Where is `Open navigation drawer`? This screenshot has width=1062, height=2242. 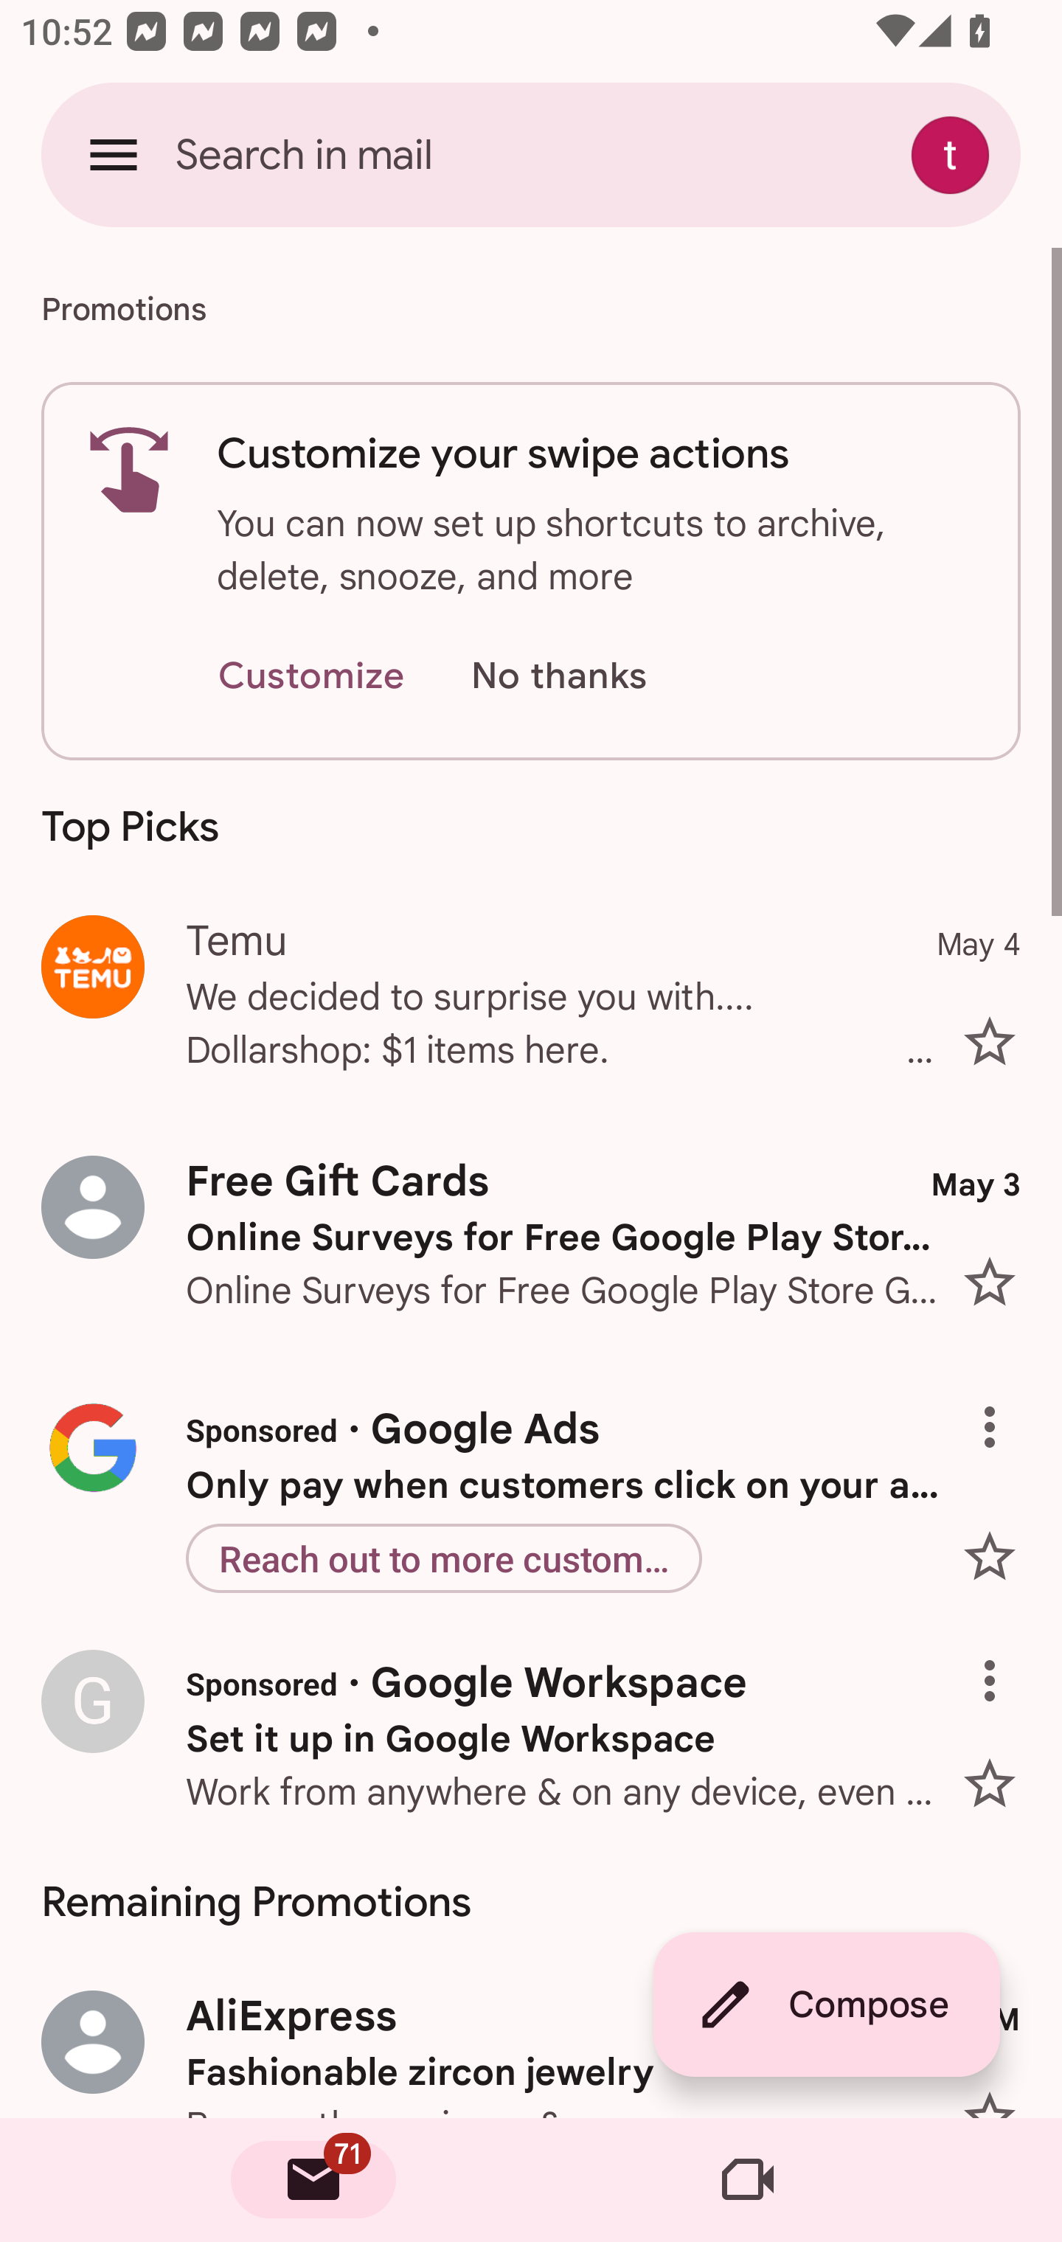 Open navigation drawer is located at coordinates (114, 154).